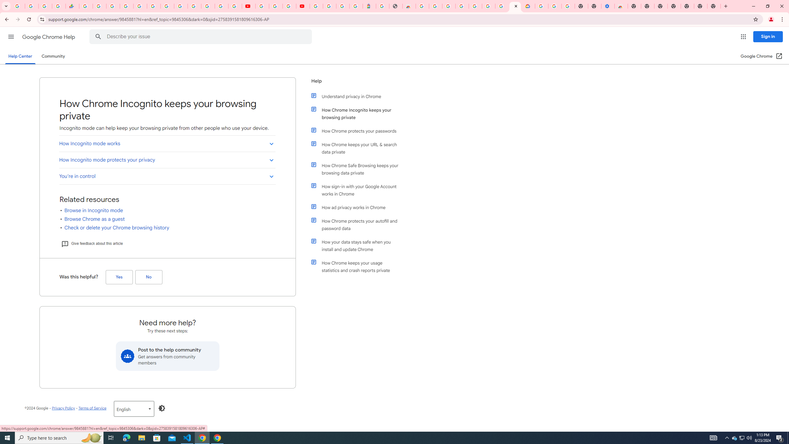 The width and height of the screenshot is (789, 444). What do you see at coordinates (194, 6) in the screenshot?
I see `Sign in - Google Accounts` at bounding box center [194, 6].